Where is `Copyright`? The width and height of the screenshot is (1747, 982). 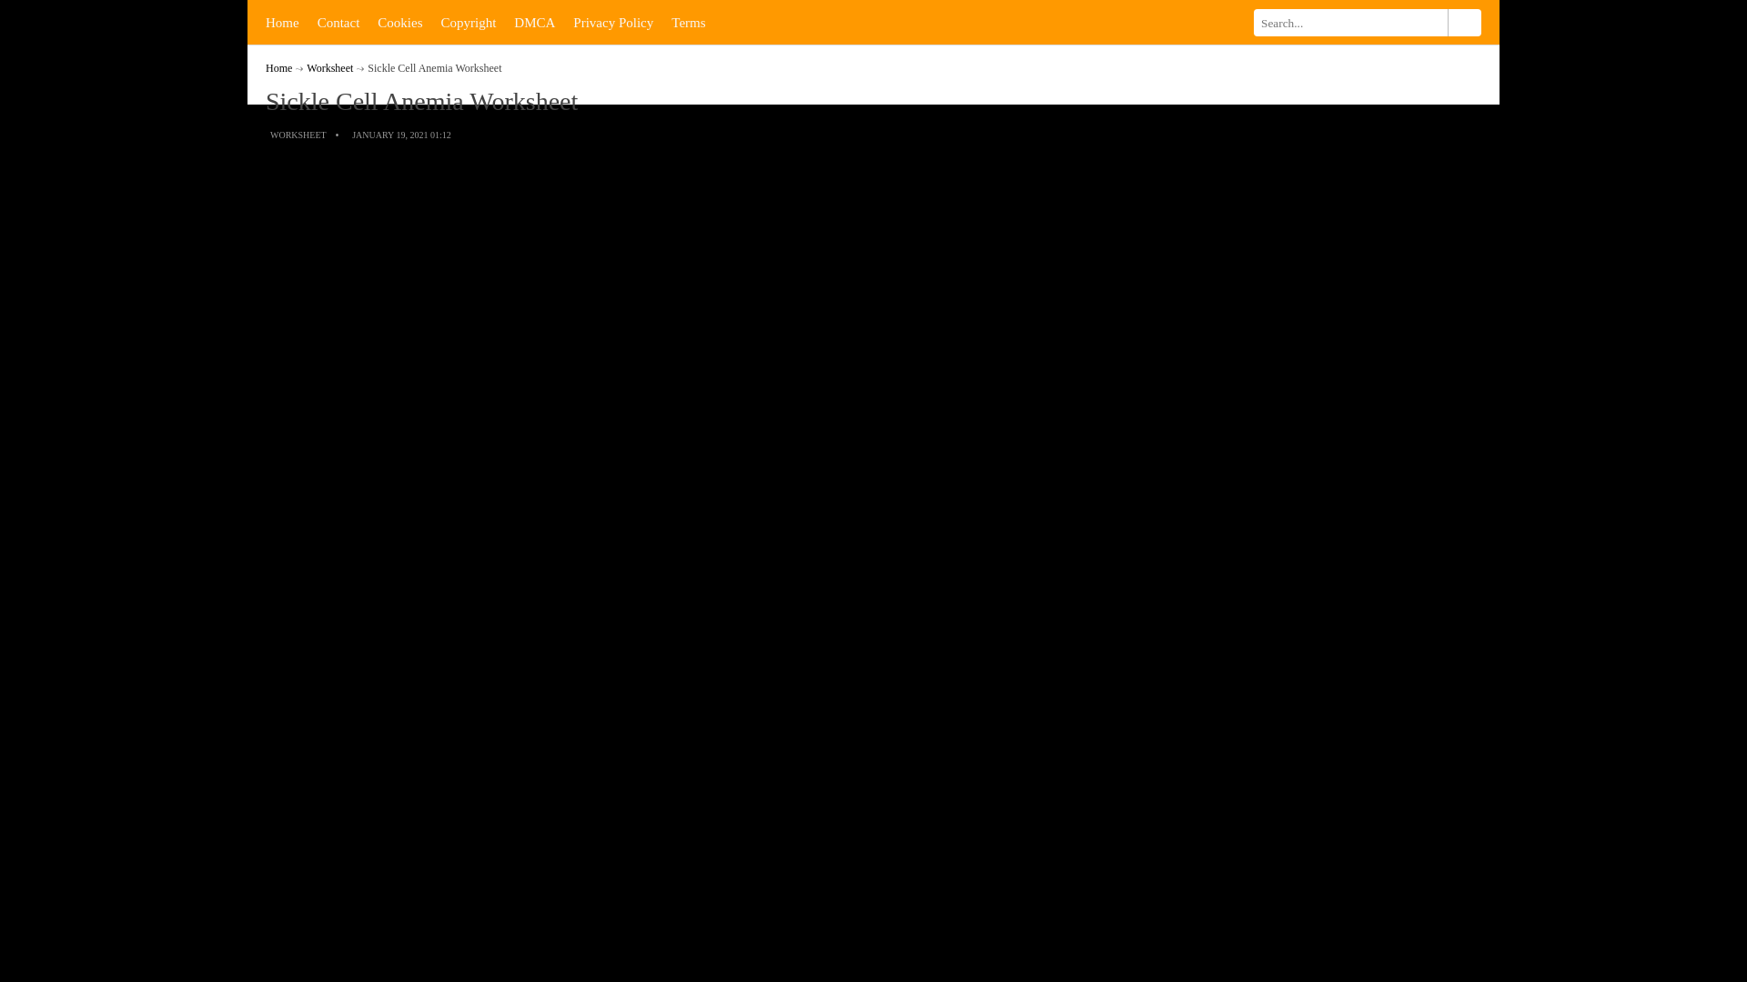 Copyright is located at coordinates (468, 22).